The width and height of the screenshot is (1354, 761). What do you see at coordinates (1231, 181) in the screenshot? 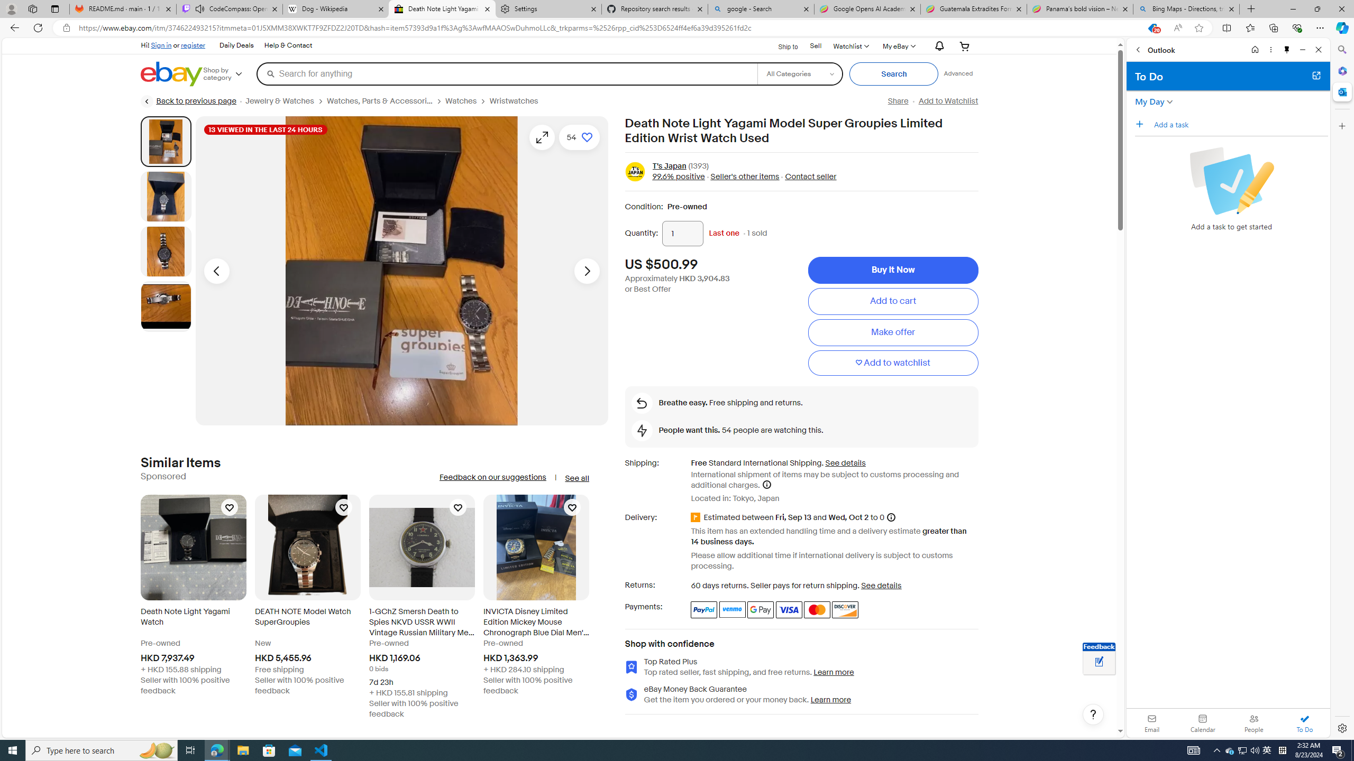
I see `Checkbox with a pencil` at bounding box center [1231, 181].